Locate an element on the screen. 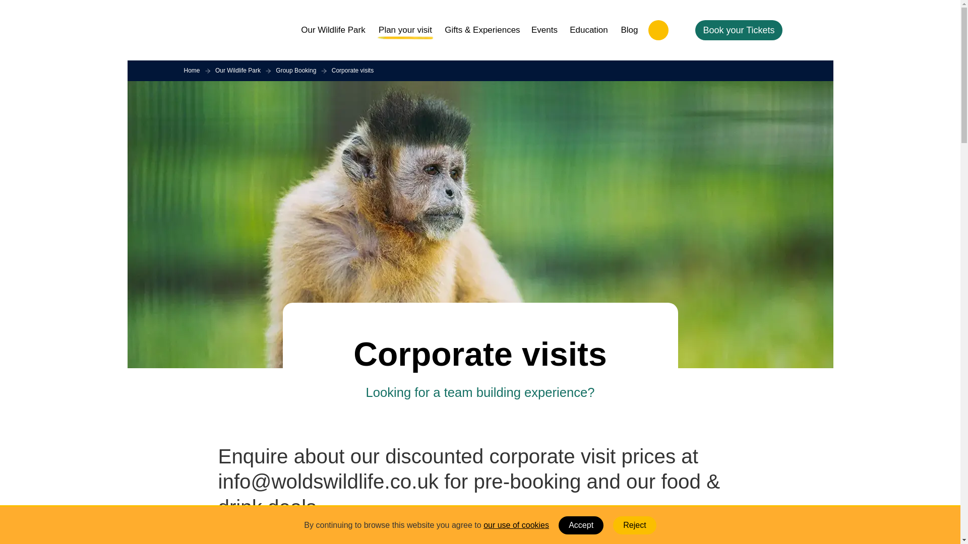 This screenshot has width=968, height=544. Our Wildlife Park is located at coordinates (237, 71).